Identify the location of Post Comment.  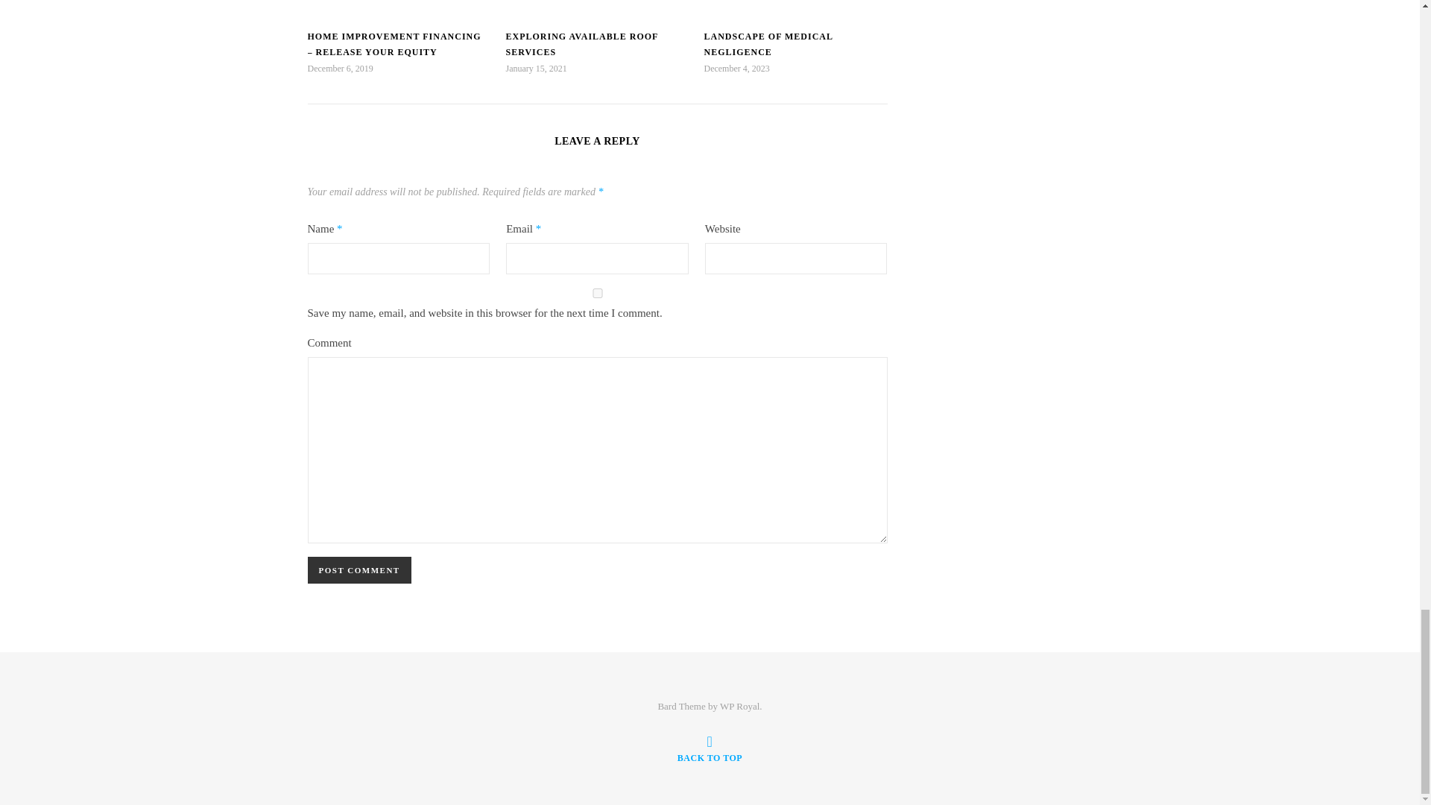
(359, 570).